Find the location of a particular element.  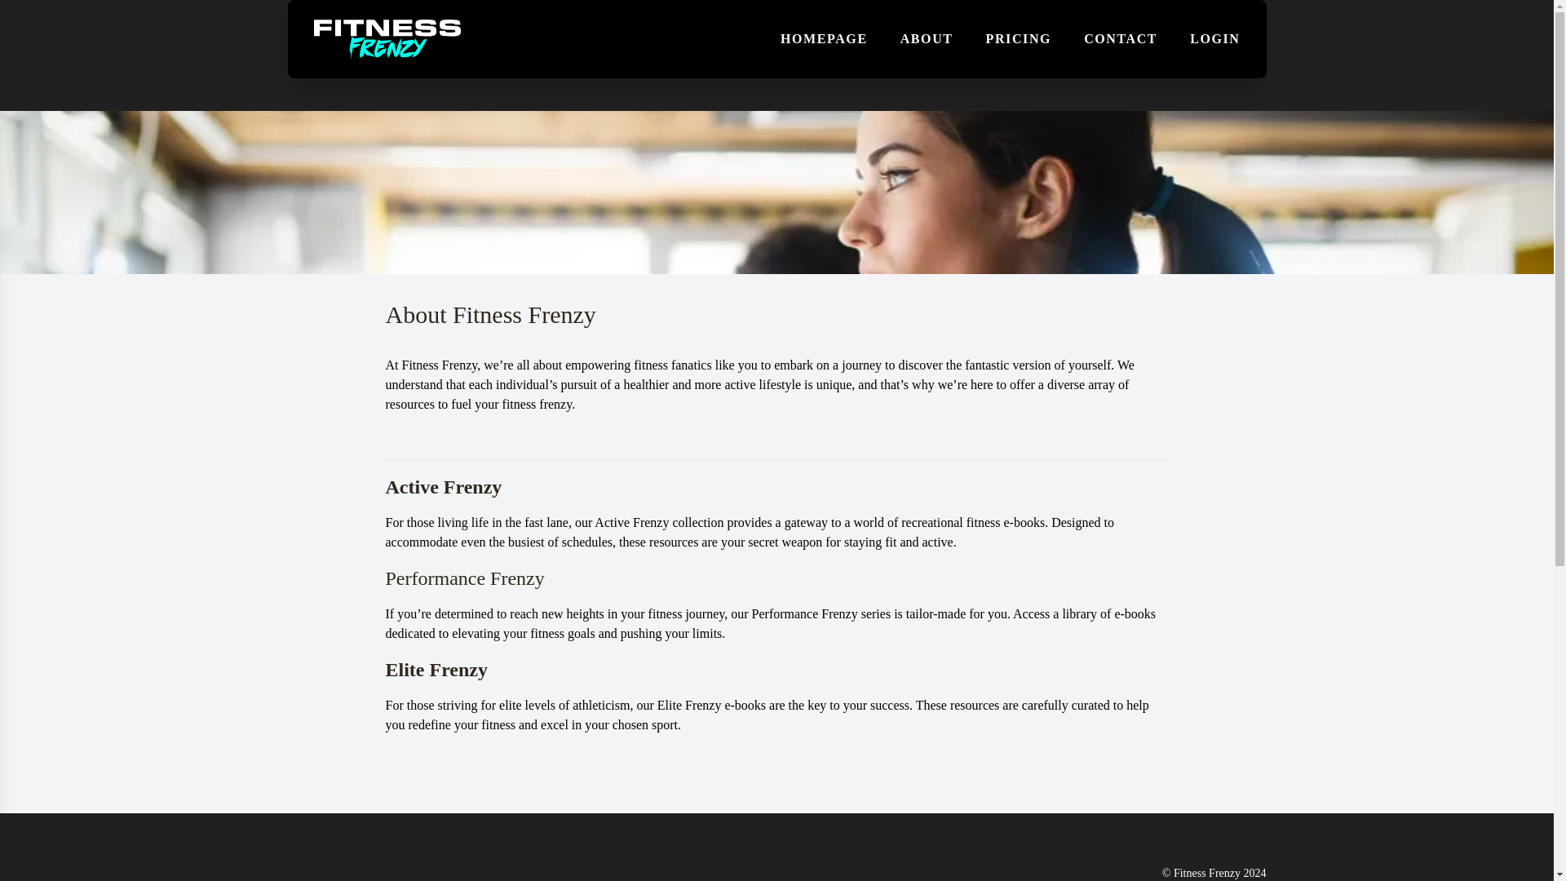

HOMEPAGE is located at coordinates (824, 38).